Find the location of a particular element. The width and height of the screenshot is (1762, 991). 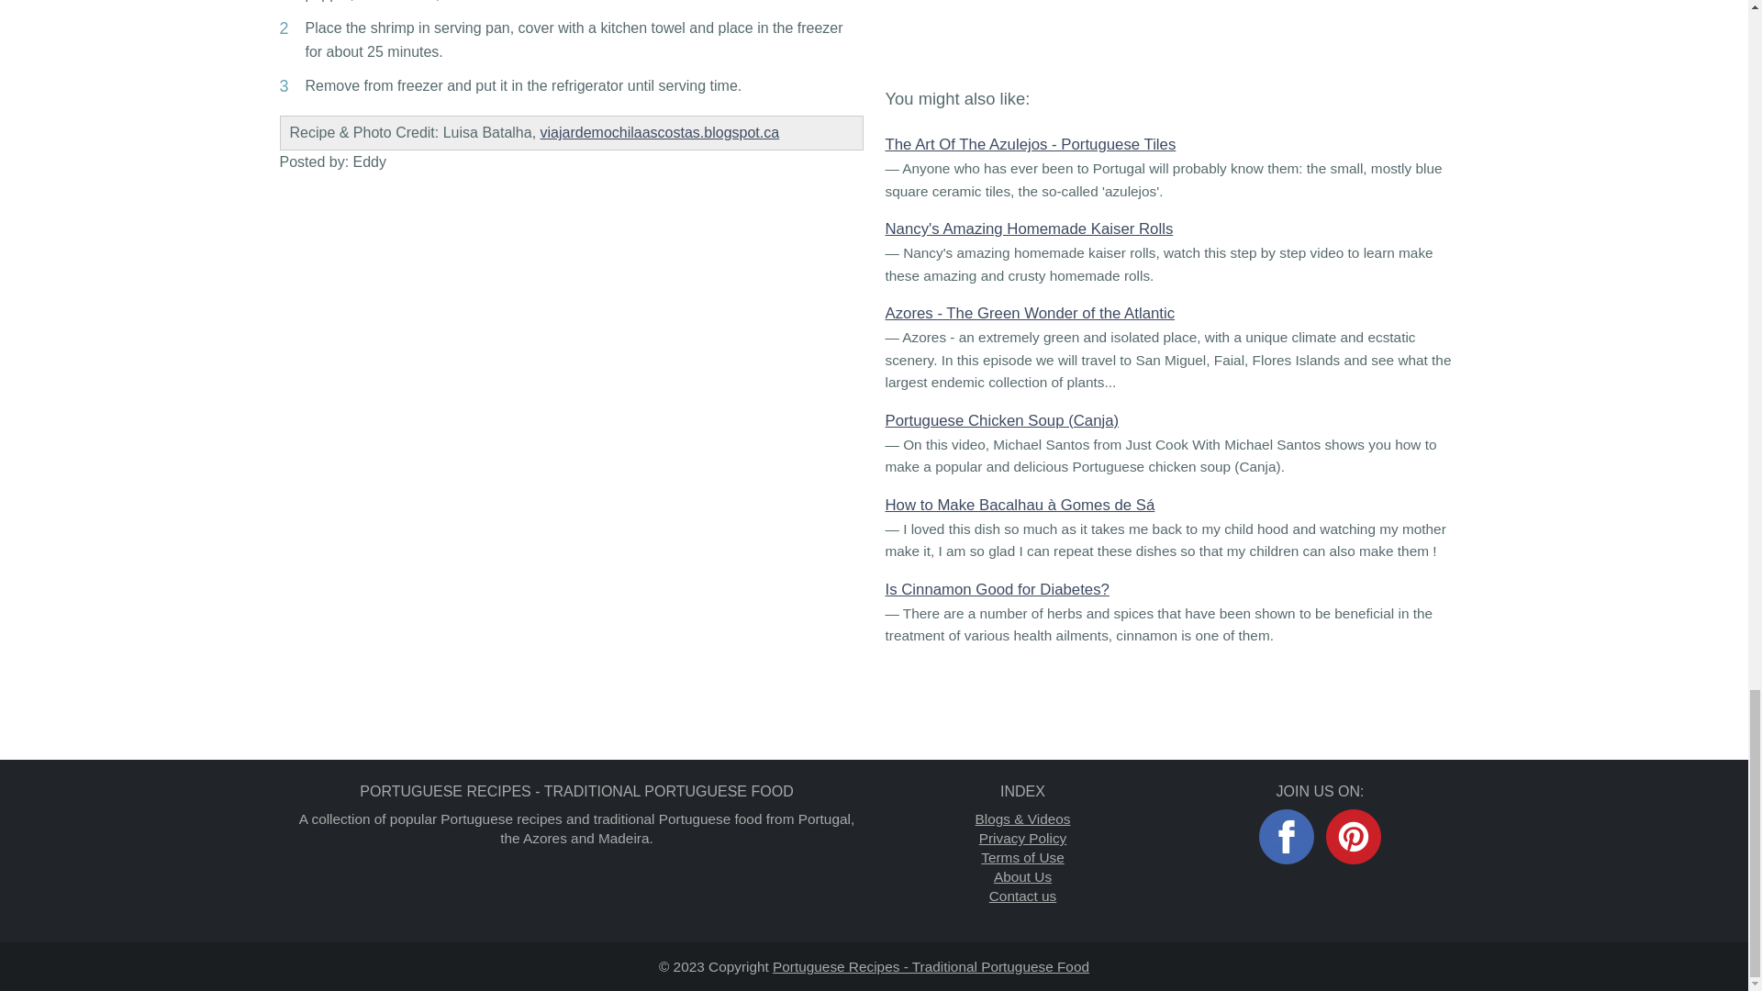

Portuguese Recipes - Traditional Portuguese Food is located at coordinates (931, 966).